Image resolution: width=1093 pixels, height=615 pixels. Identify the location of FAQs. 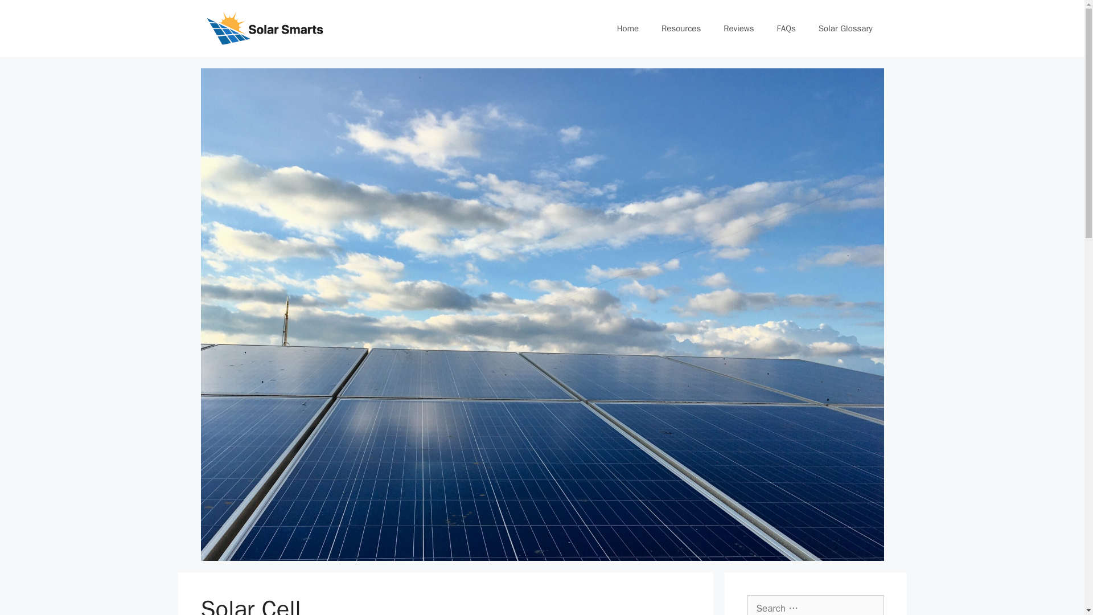
(787, 28).